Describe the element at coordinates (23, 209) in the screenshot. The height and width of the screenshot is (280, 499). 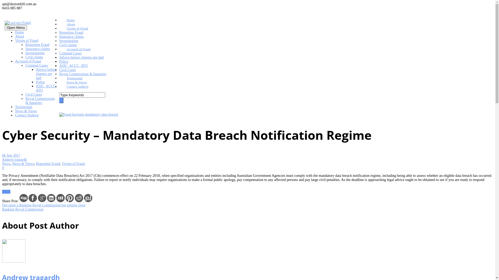
I see `Banking Royal Commission` at that location.